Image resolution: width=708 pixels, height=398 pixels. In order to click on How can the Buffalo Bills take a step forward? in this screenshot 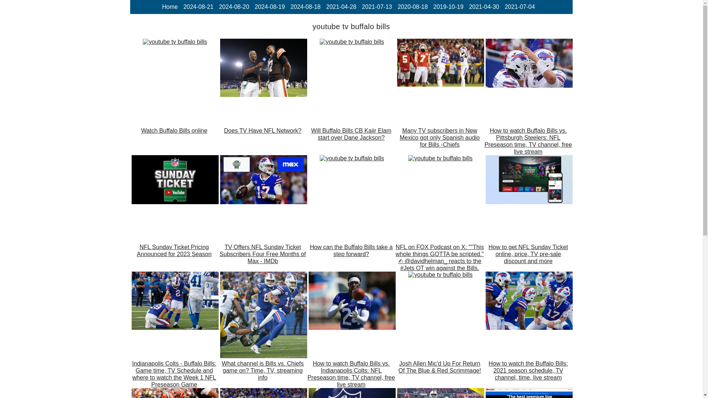, I will do `click(351, 257)`.